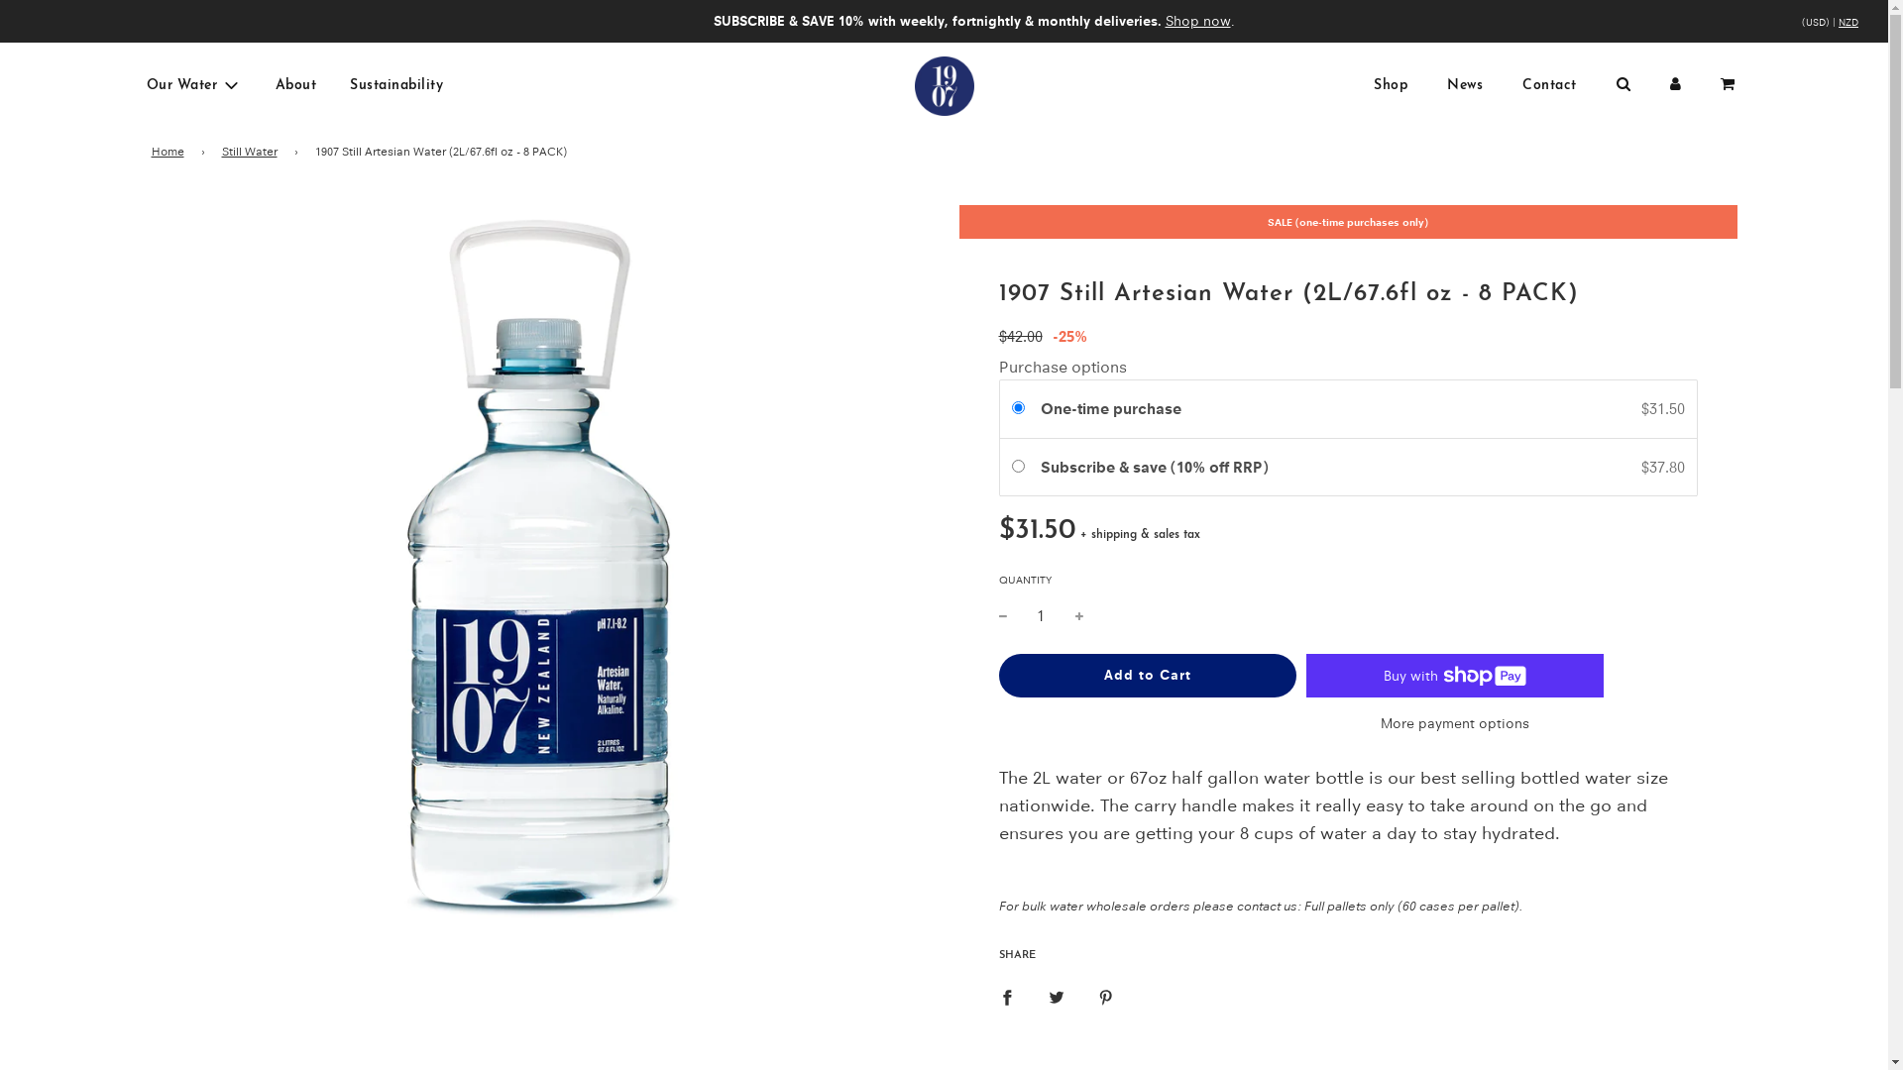 The height and width of the screenshot is (1070, 1903). Describe the element at coordinates (396, 86) in the screenshot. I see `Sustainability` at that location.